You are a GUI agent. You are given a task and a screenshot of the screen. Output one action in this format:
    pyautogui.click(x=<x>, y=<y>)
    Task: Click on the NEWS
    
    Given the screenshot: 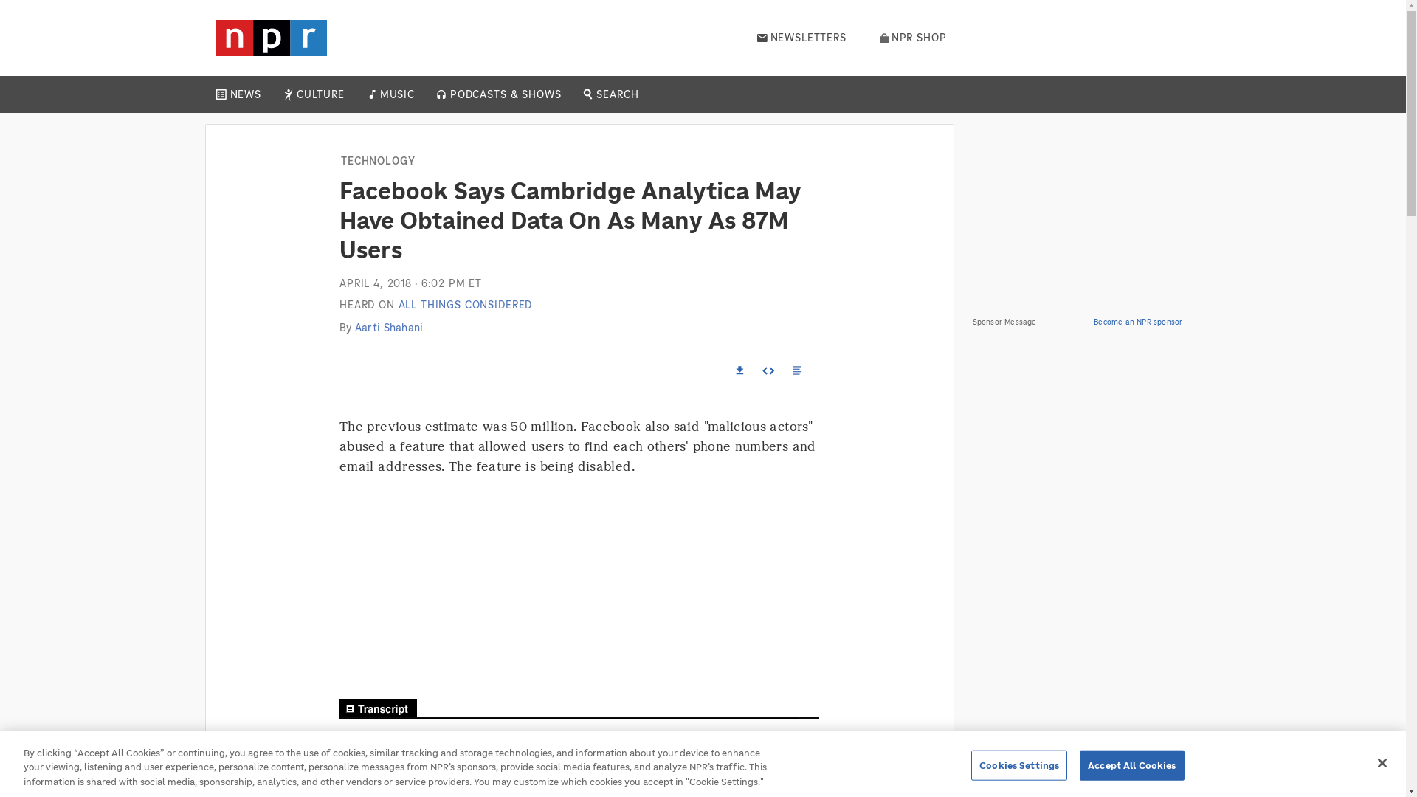 What is the action you would take?
    pyautogui.click(x=245, y=94)
    